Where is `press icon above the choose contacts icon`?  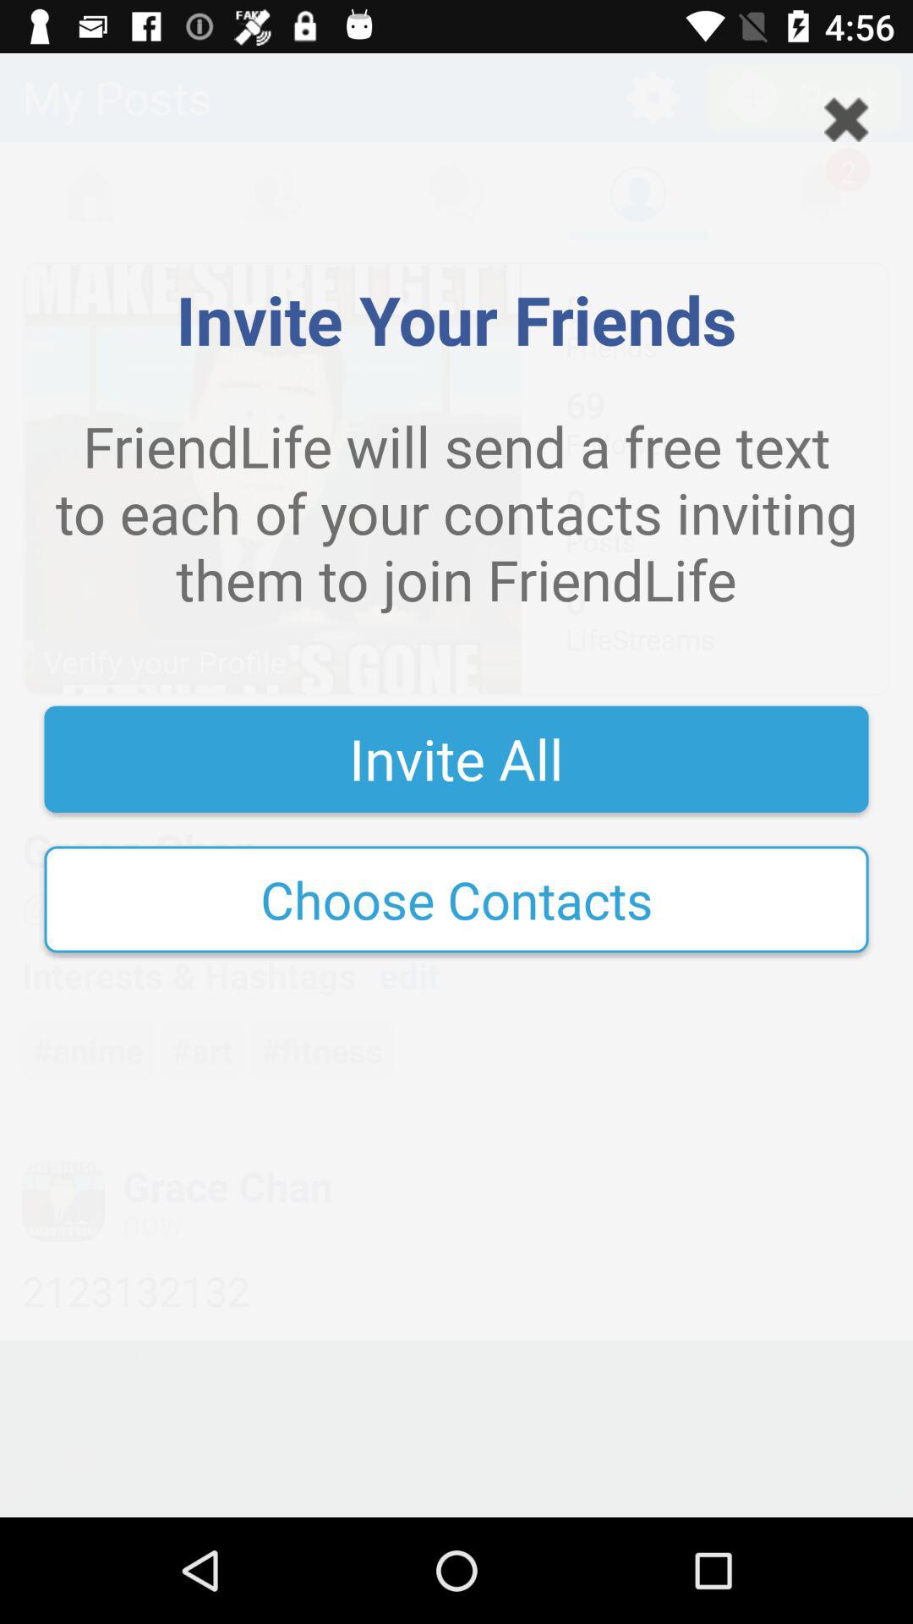
press icon above the choose contacts icon is located at coordinates (456, 759).